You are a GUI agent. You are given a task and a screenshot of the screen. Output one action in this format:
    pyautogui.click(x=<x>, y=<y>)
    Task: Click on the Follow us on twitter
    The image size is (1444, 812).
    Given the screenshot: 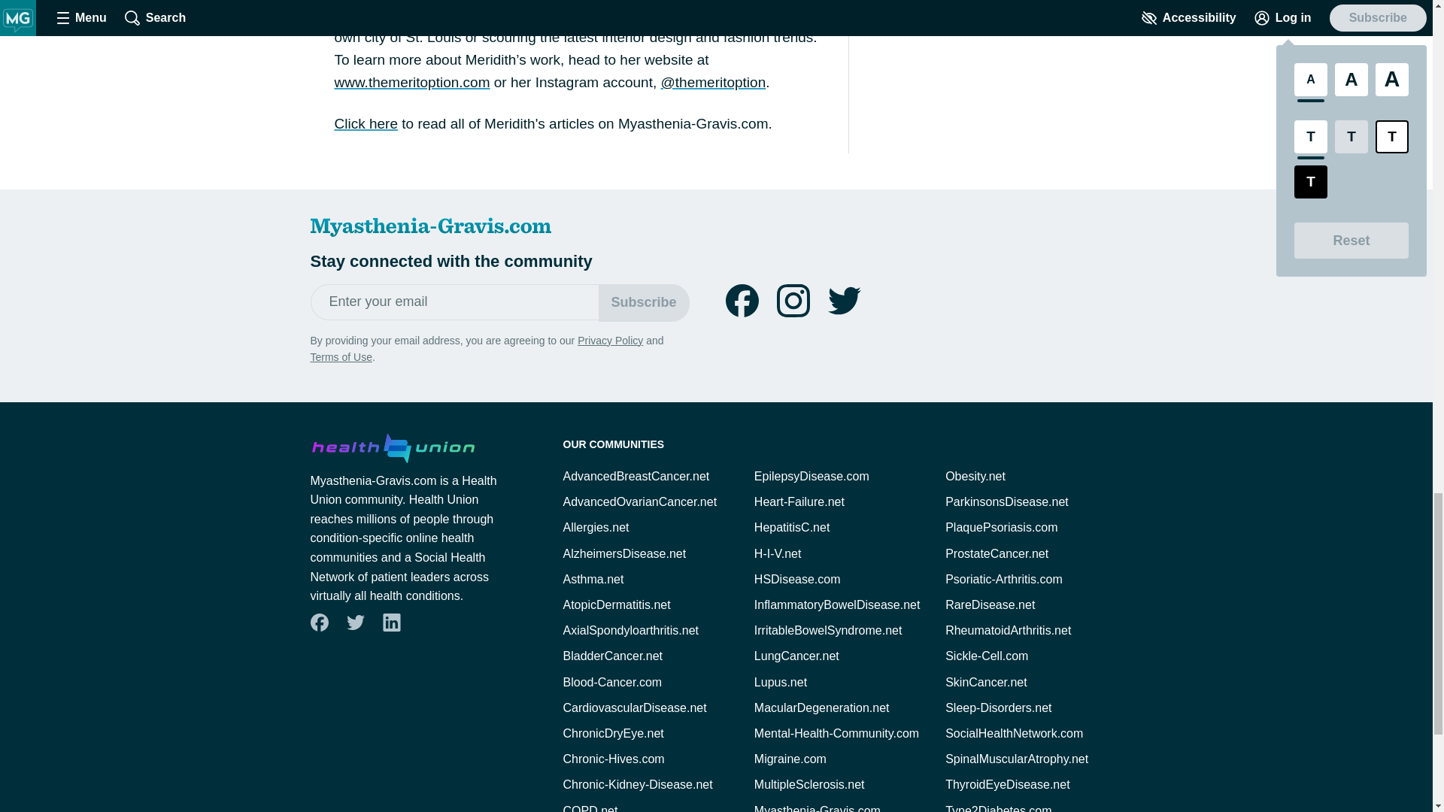 What is the action you would take?
    pyautogui.click(x=354, y=622)
    